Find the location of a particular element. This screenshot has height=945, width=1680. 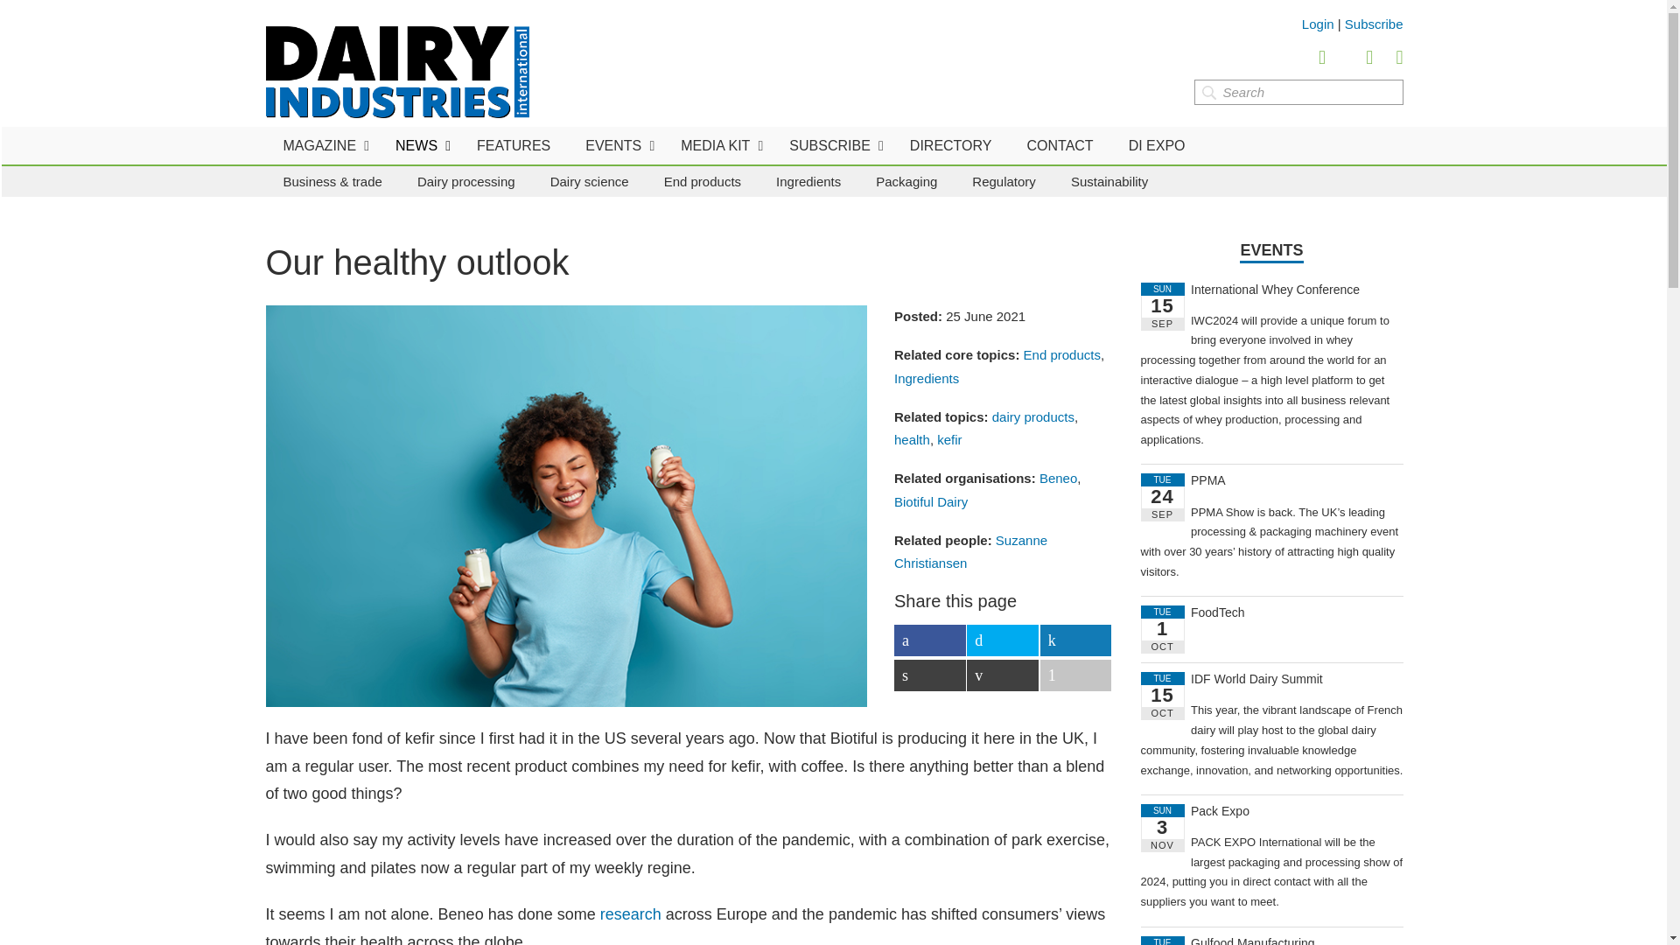

Dairy science is located at coordinates (590, 181).